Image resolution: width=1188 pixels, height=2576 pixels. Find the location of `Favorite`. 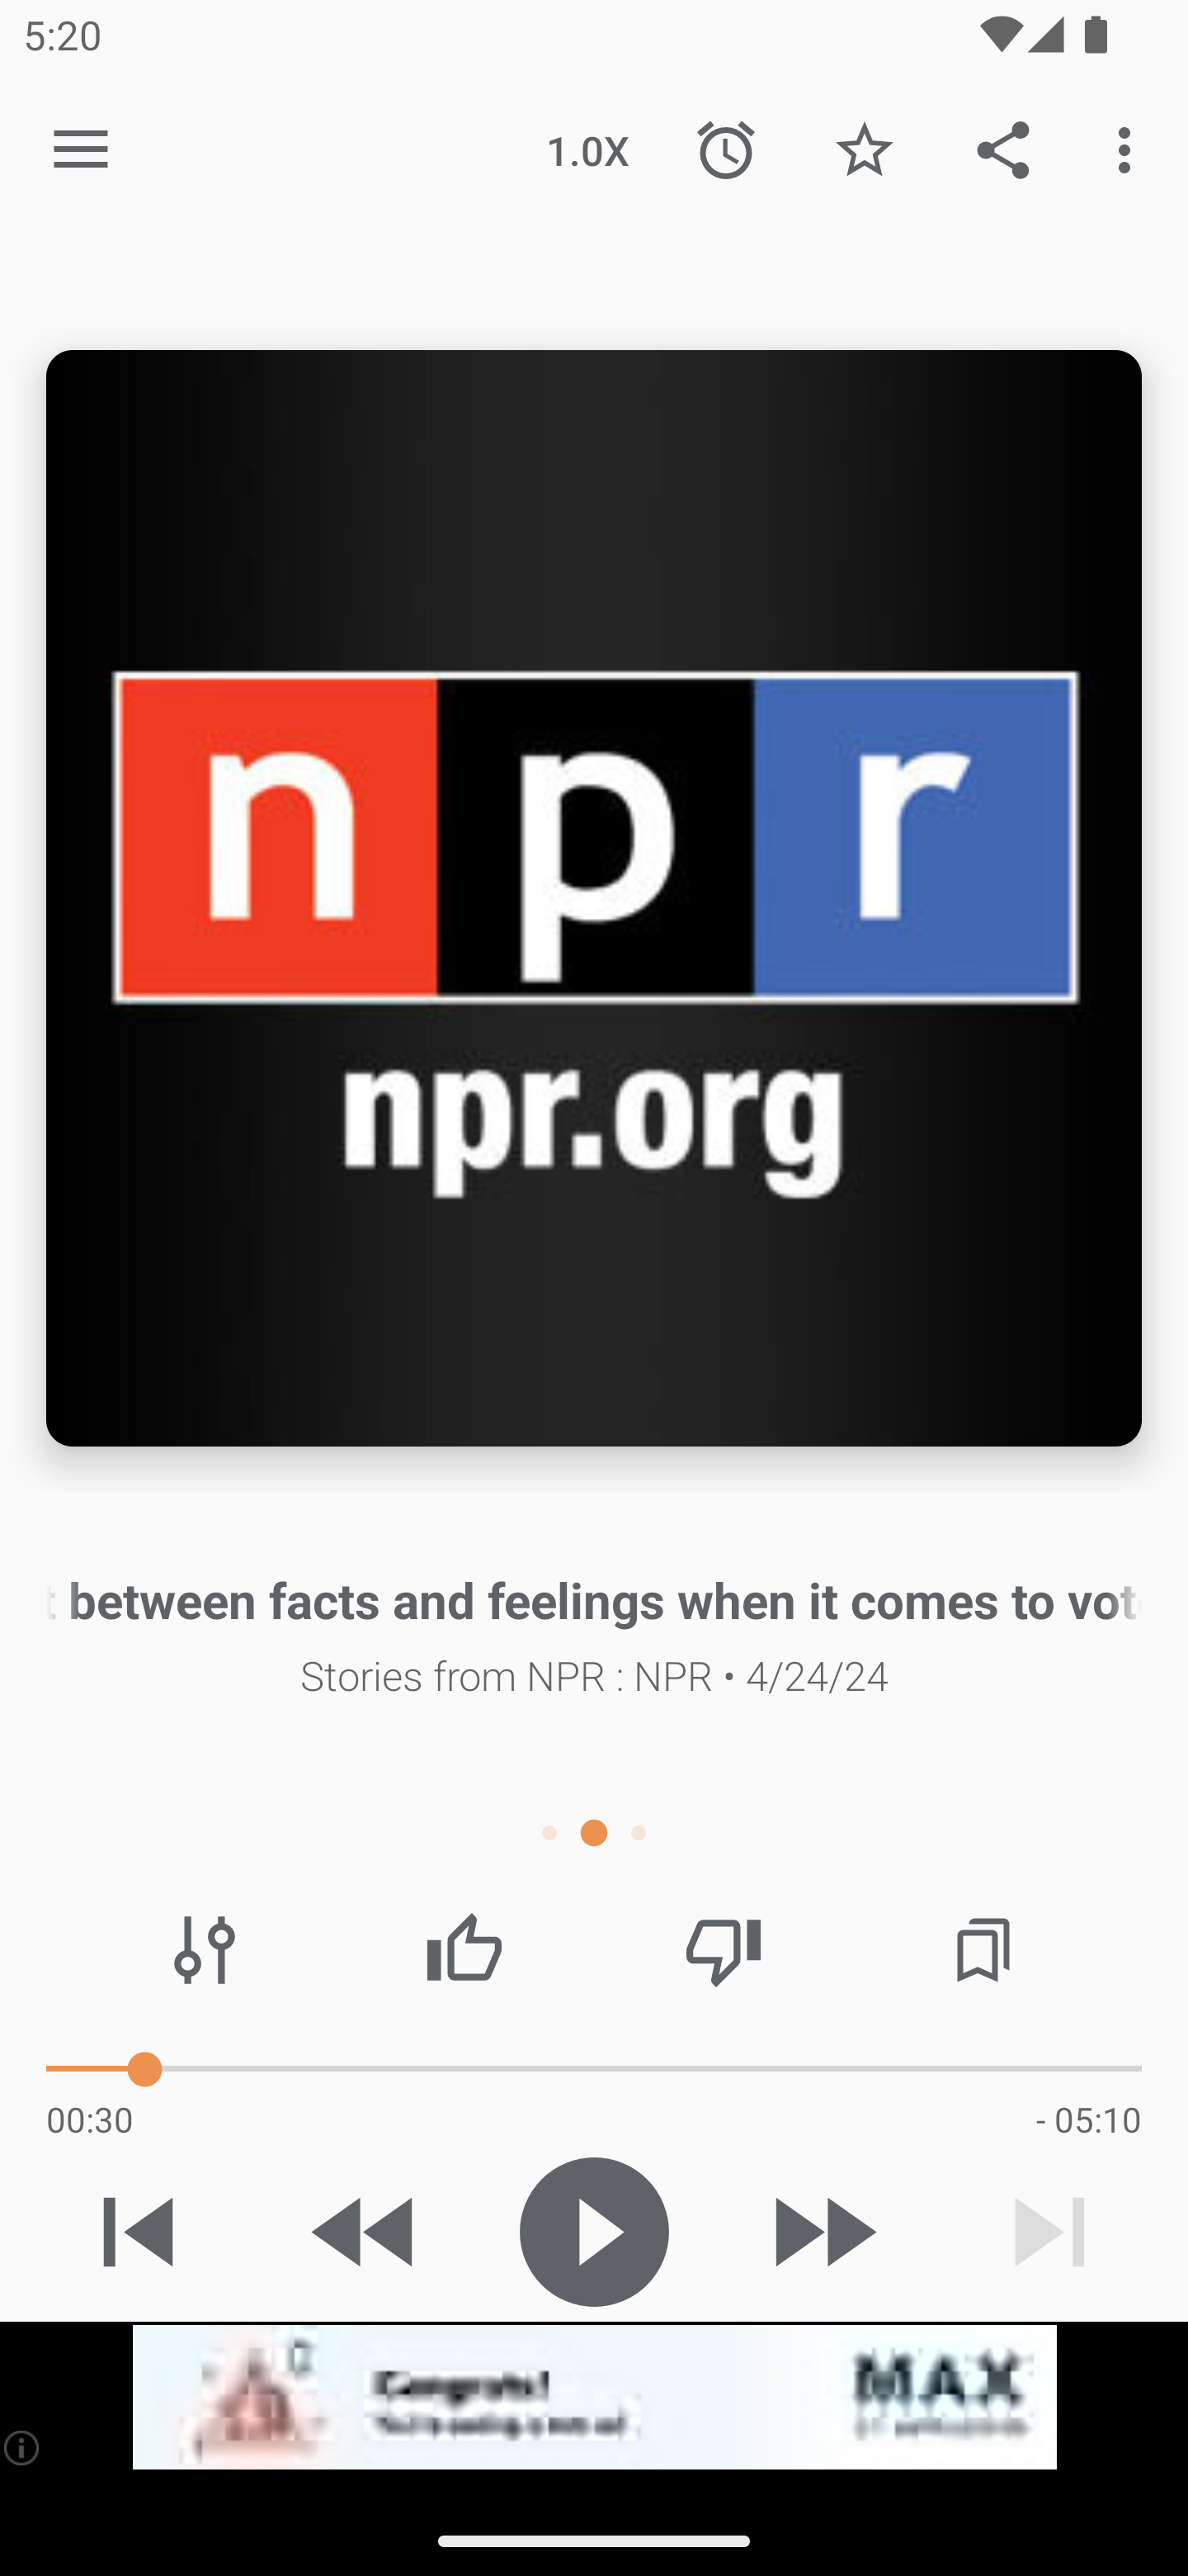

Favorite is located at coordinates (864, 149).